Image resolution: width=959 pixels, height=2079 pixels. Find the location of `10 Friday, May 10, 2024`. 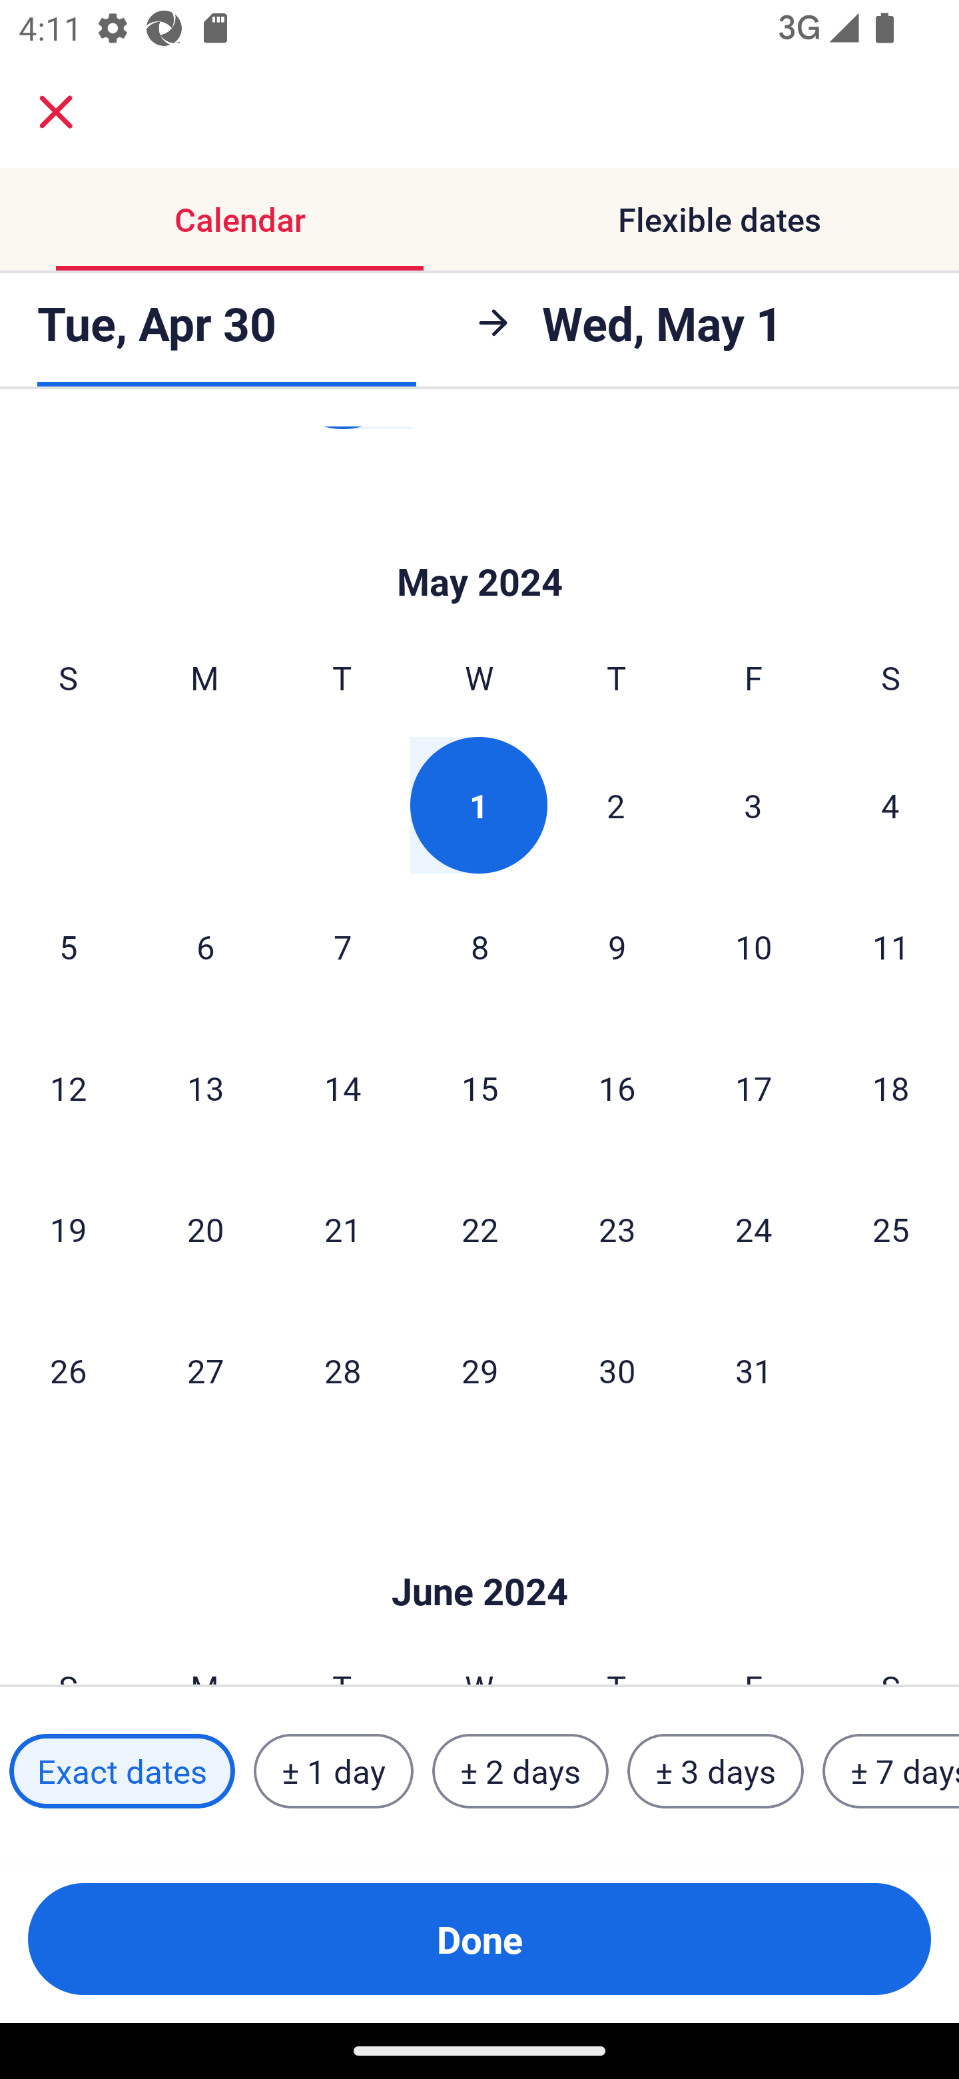

10 Friday, May 10, 2024 is located at coordinates (754, 946).